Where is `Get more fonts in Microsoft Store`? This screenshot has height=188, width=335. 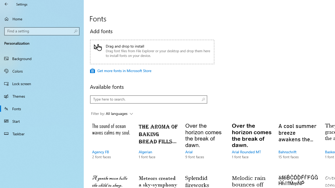
Get more fonts in Microsoft Store is located at coordinates (121, 70).